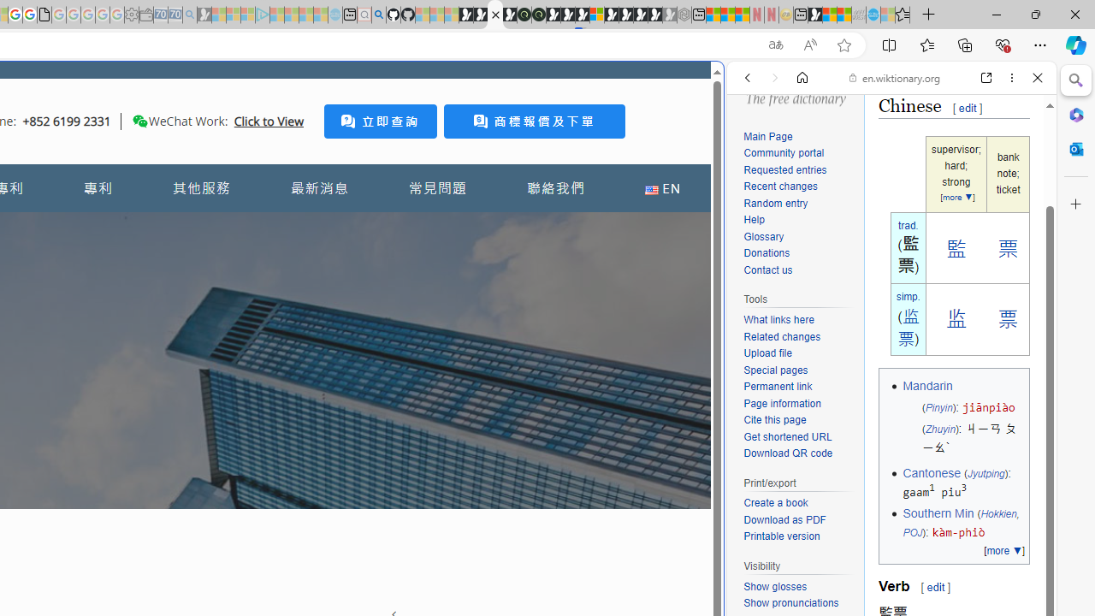 The image size is (1095, 616). What do you see at coordinates (778, 320) in the screenshot?
I see `What links here` at bounding box center [778, 320].